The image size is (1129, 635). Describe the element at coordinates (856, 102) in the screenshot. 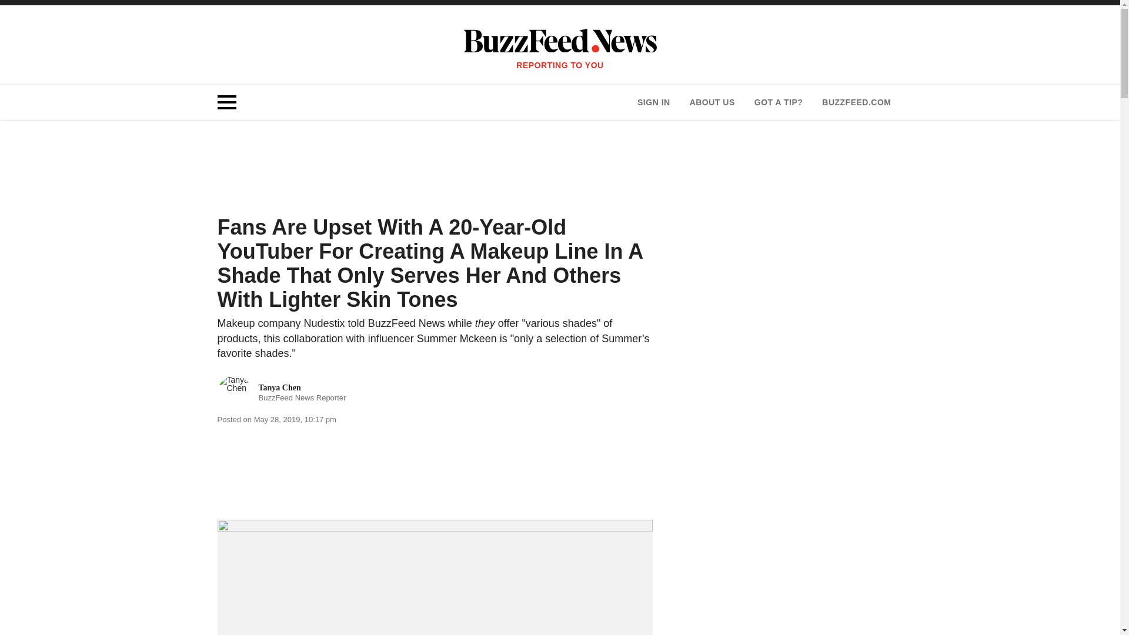

I see `GOT A TIP?` at that location.